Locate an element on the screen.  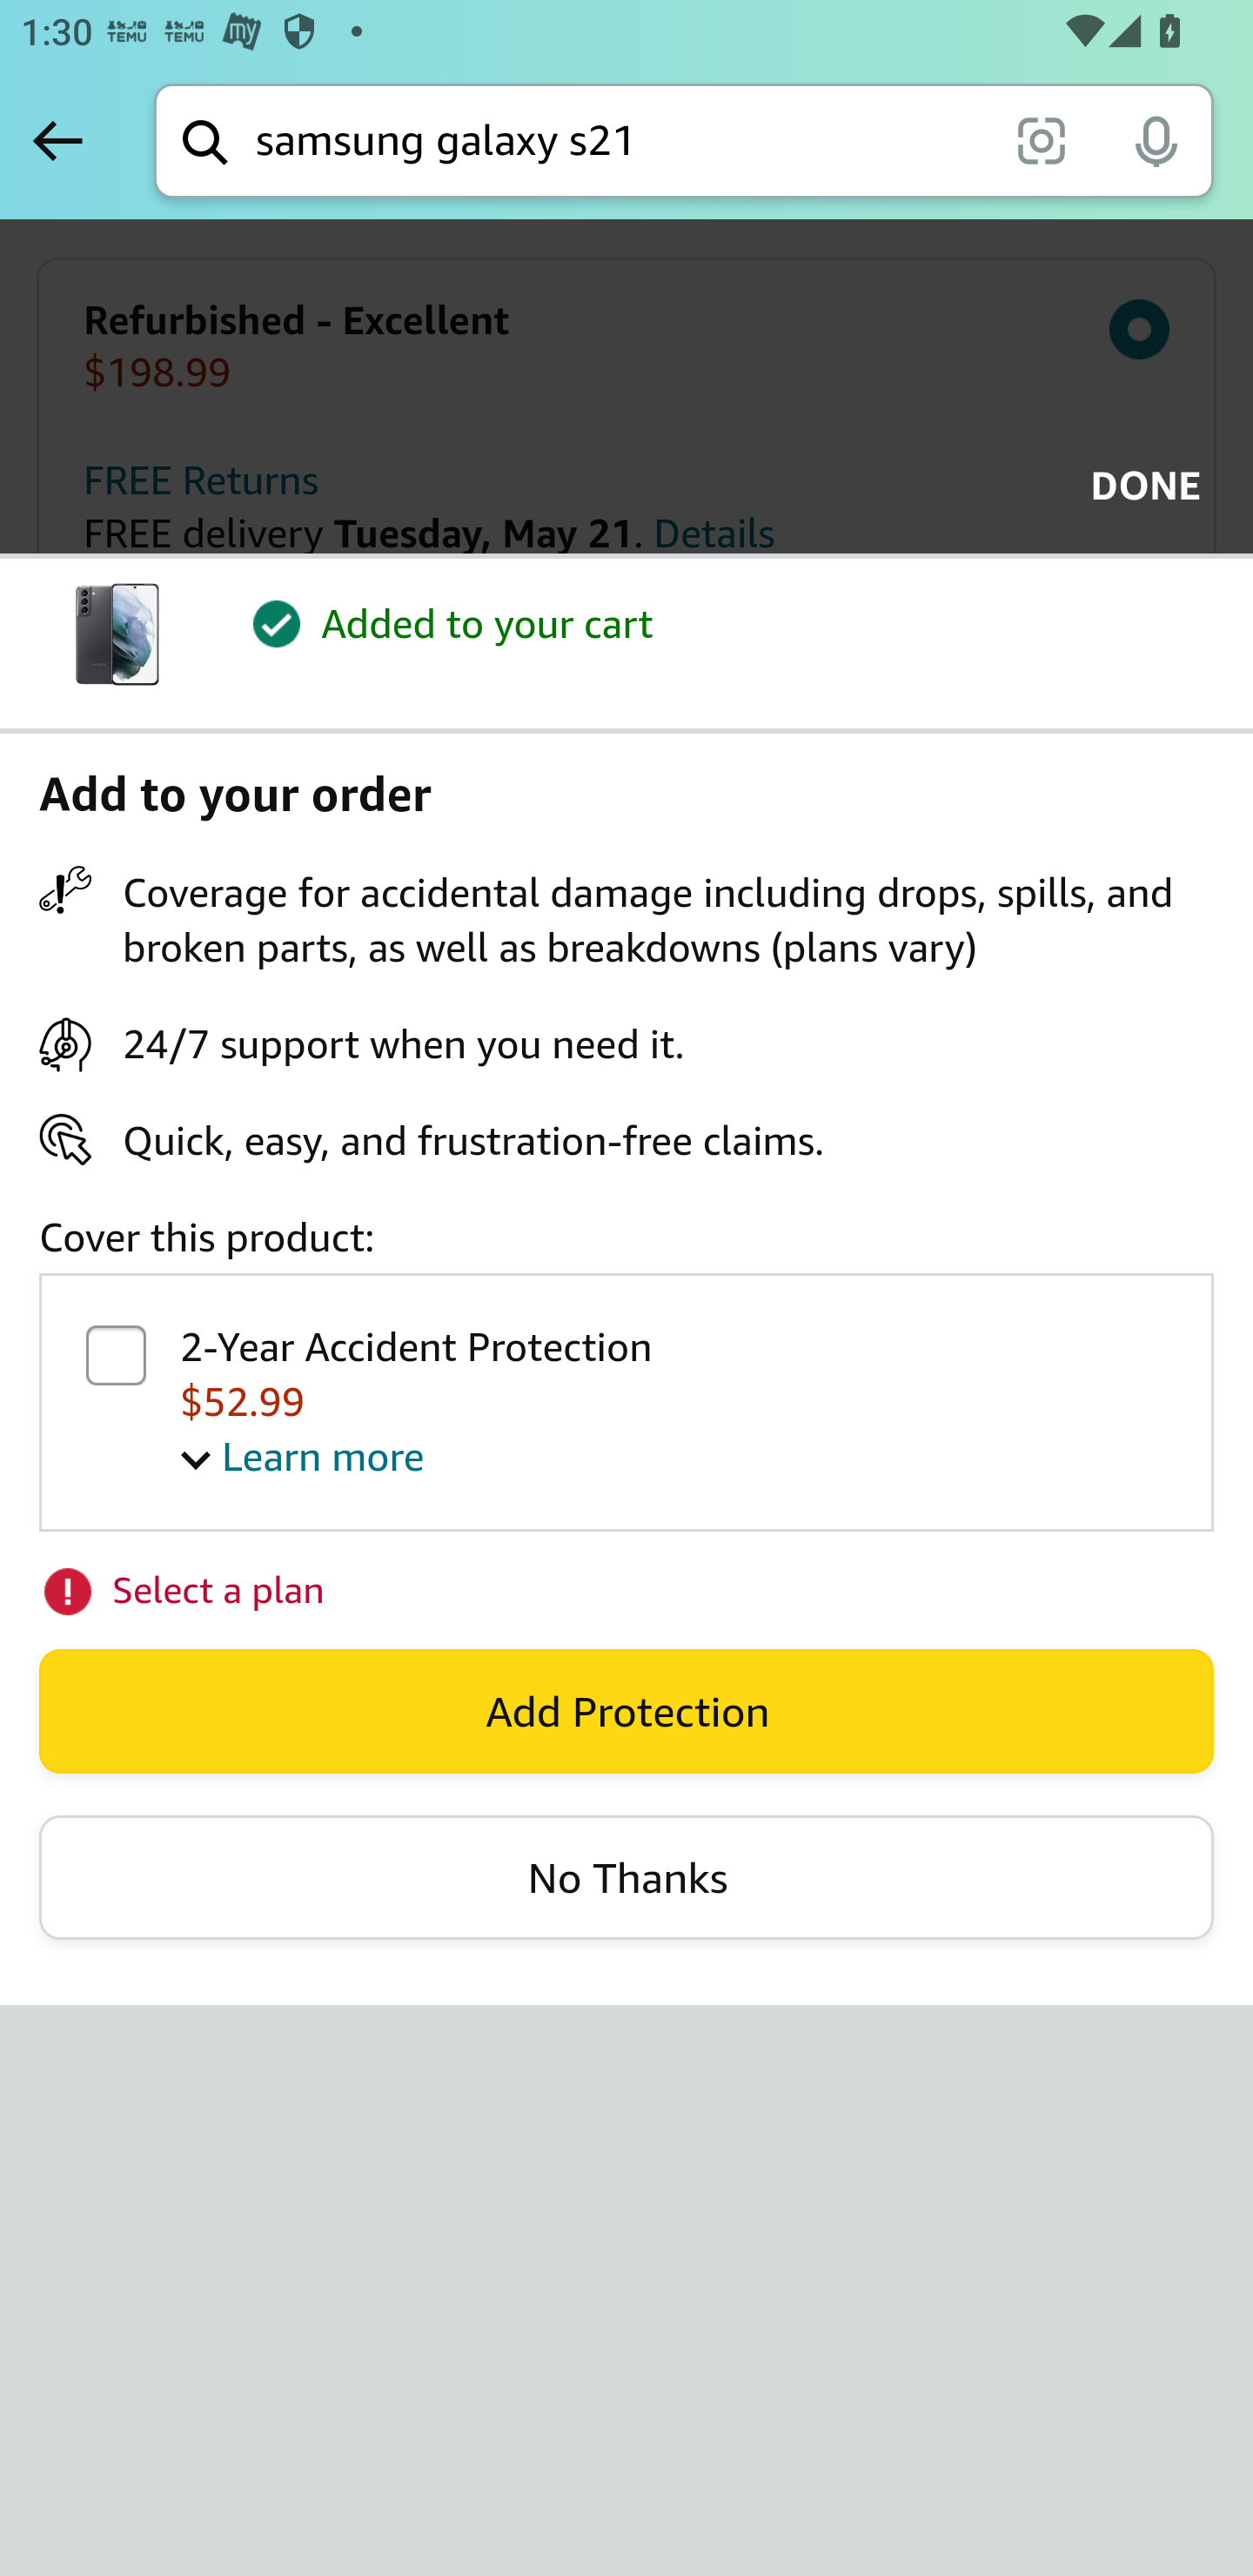
No Thanks is located at coordinates (626, 1876).